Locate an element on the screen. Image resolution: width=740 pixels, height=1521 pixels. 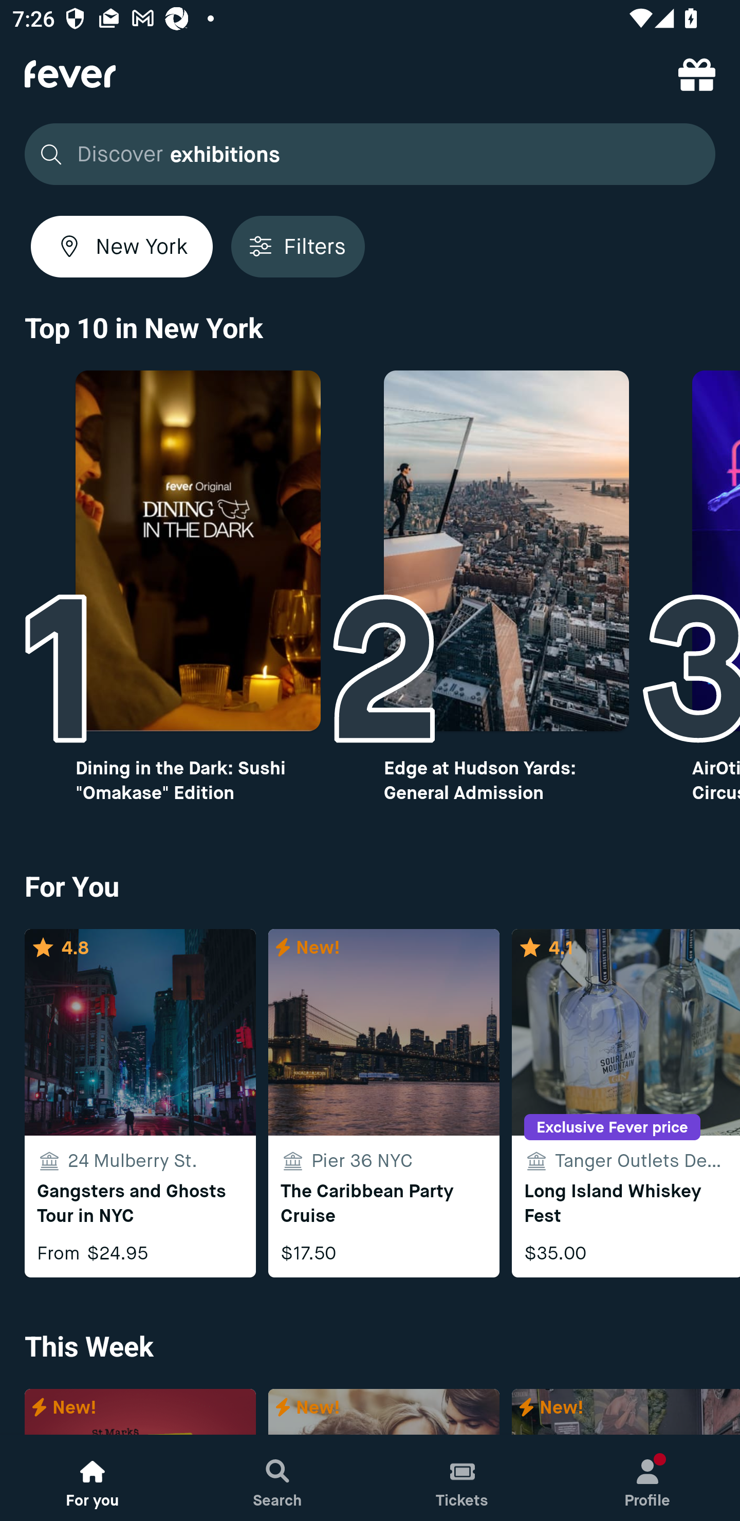
referral is located at coordinates (697, 74).